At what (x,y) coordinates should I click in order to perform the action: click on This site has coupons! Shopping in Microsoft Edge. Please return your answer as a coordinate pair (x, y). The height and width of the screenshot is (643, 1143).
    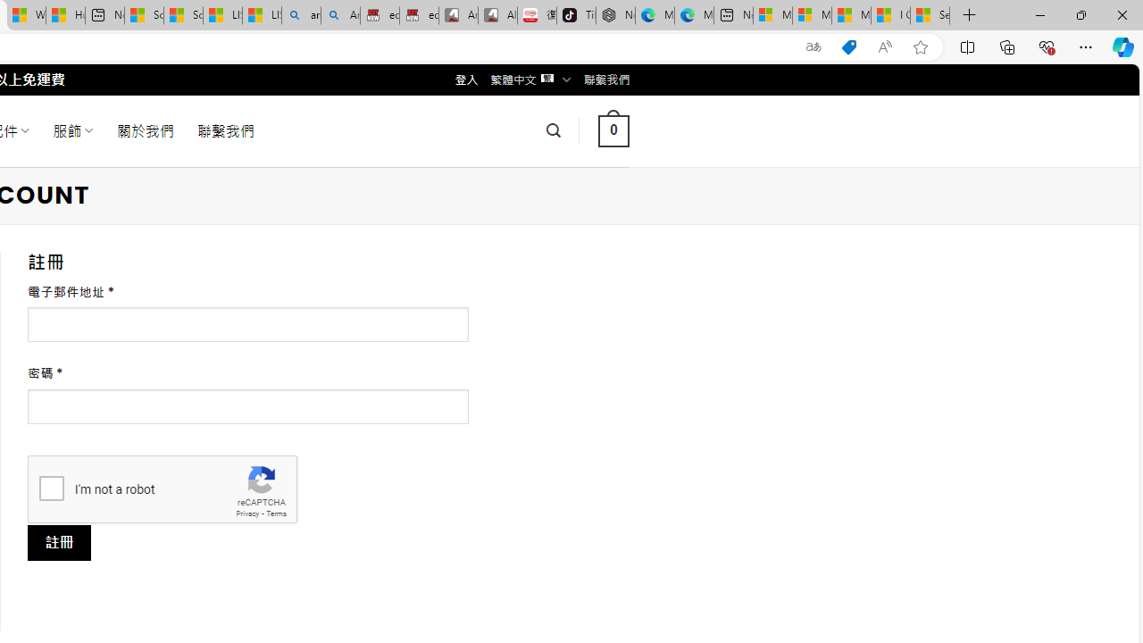
    Looking at the image, I should click on (848, 47).